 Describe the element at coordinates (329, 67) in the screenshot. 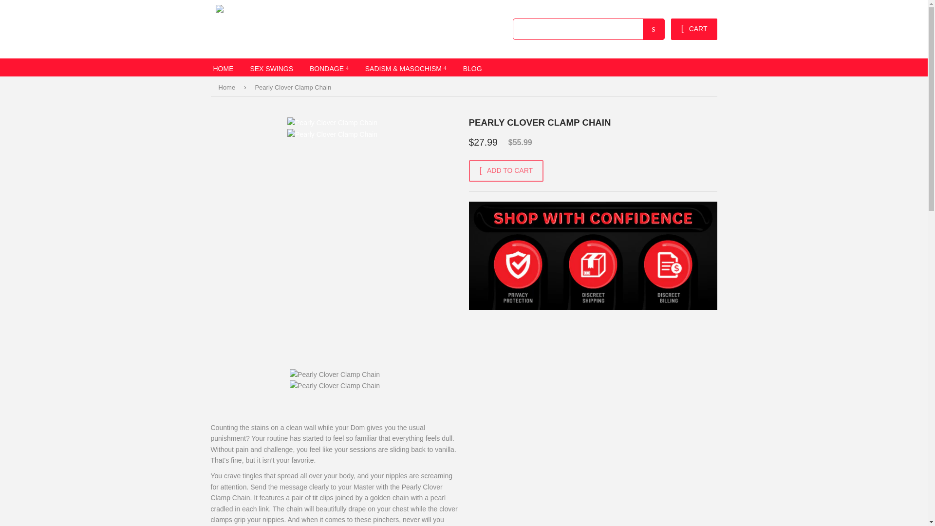

I see `BONDAGE` at that location.